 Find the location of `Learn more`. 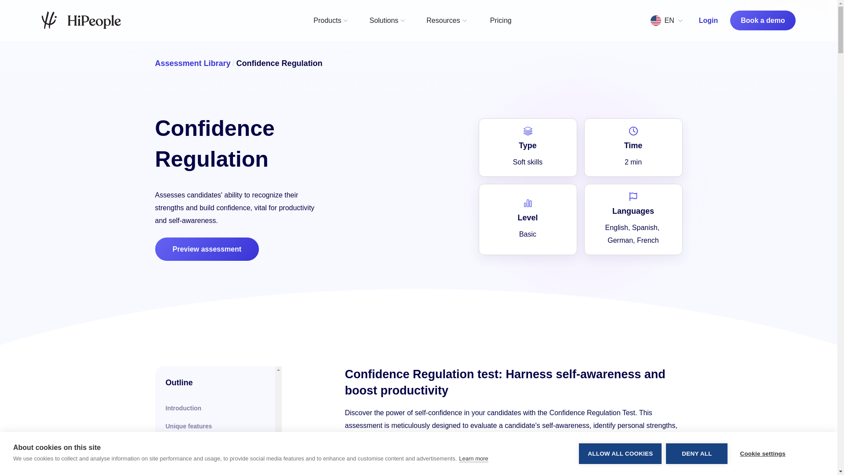

Learn more is located at coordinates (473, 467).